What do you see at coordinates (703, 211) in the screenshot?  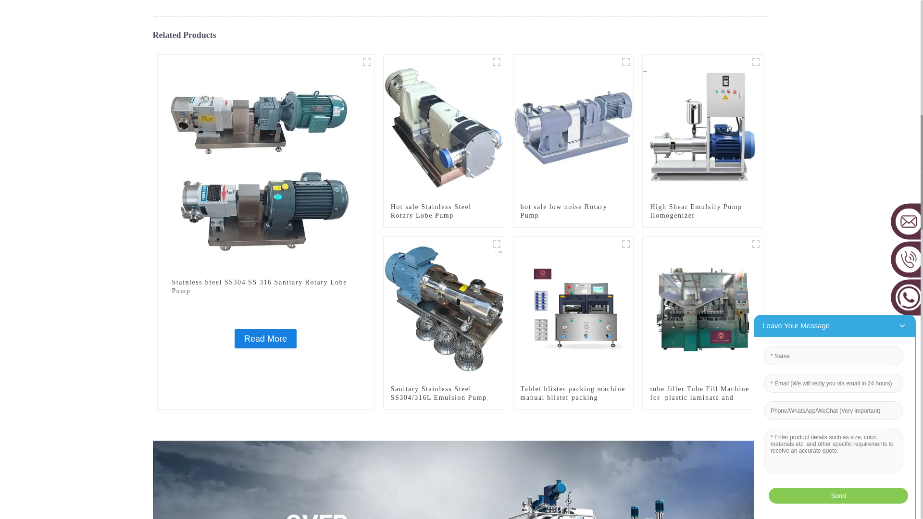 I see `High Shear  Emulsify Pump  Homogenizer` at bounding box center [703, 211].